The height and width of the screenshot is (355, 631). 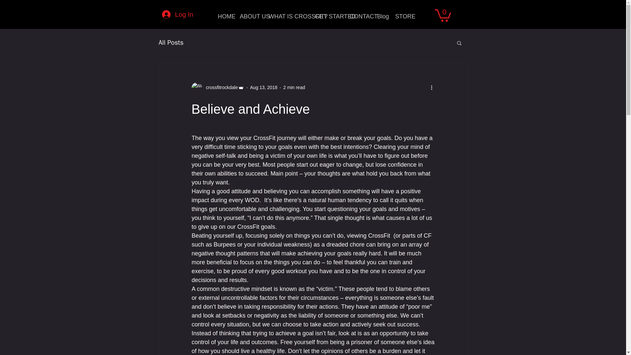 What do you see at coordinates (171, 42) in the screenshot?
I see `All Posts` at bounding box center [171, 42].